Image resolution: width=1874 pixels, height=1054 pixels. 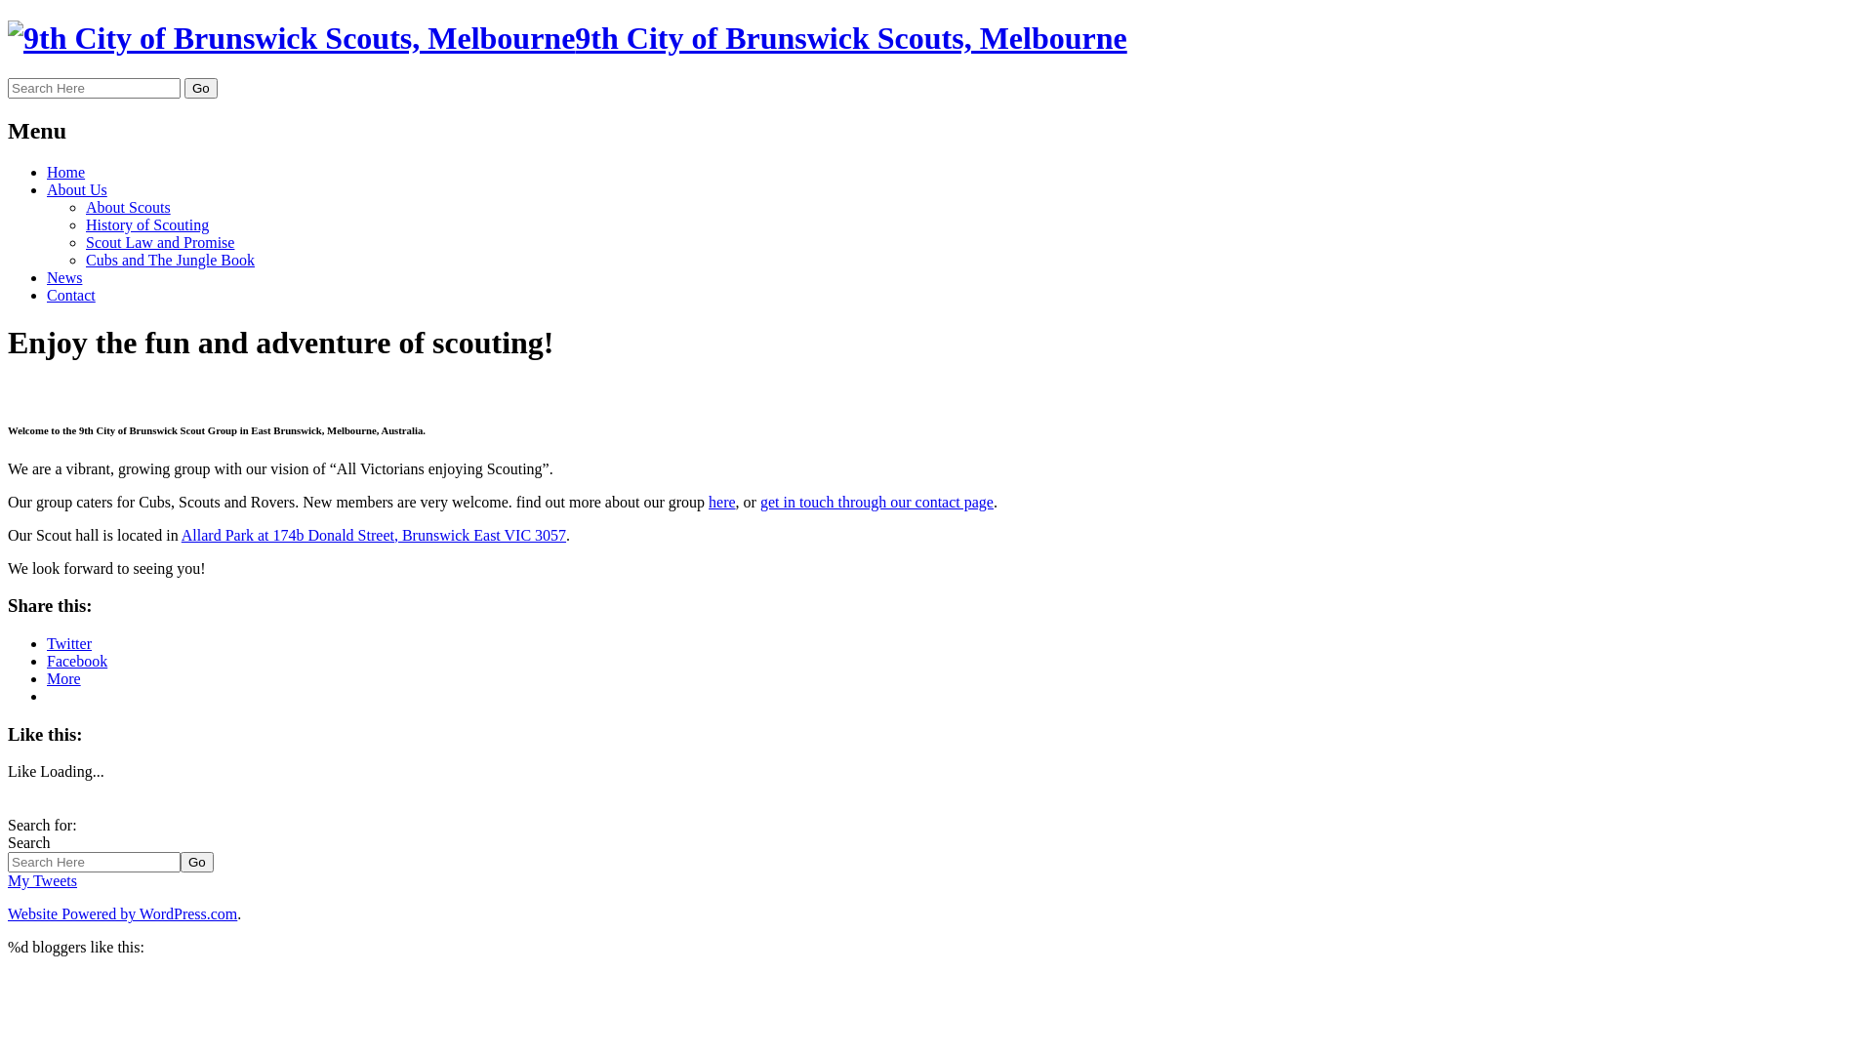 I want to click on More, so click(x=64, y=679).